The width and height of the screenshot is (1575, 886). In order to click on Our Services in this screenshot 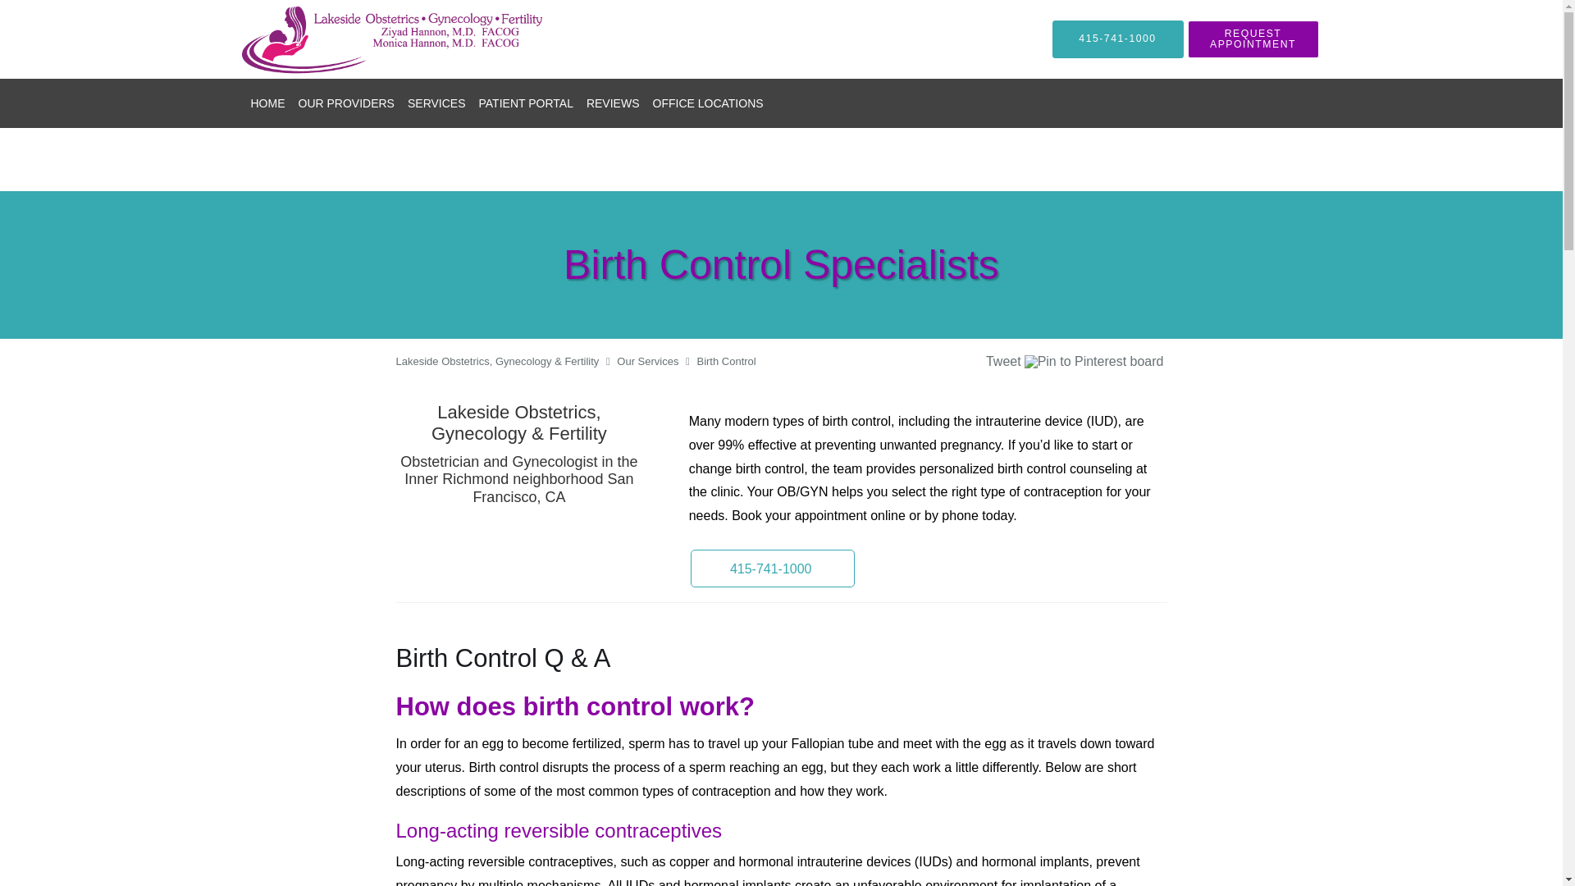, I will do `click(648, 361)`.